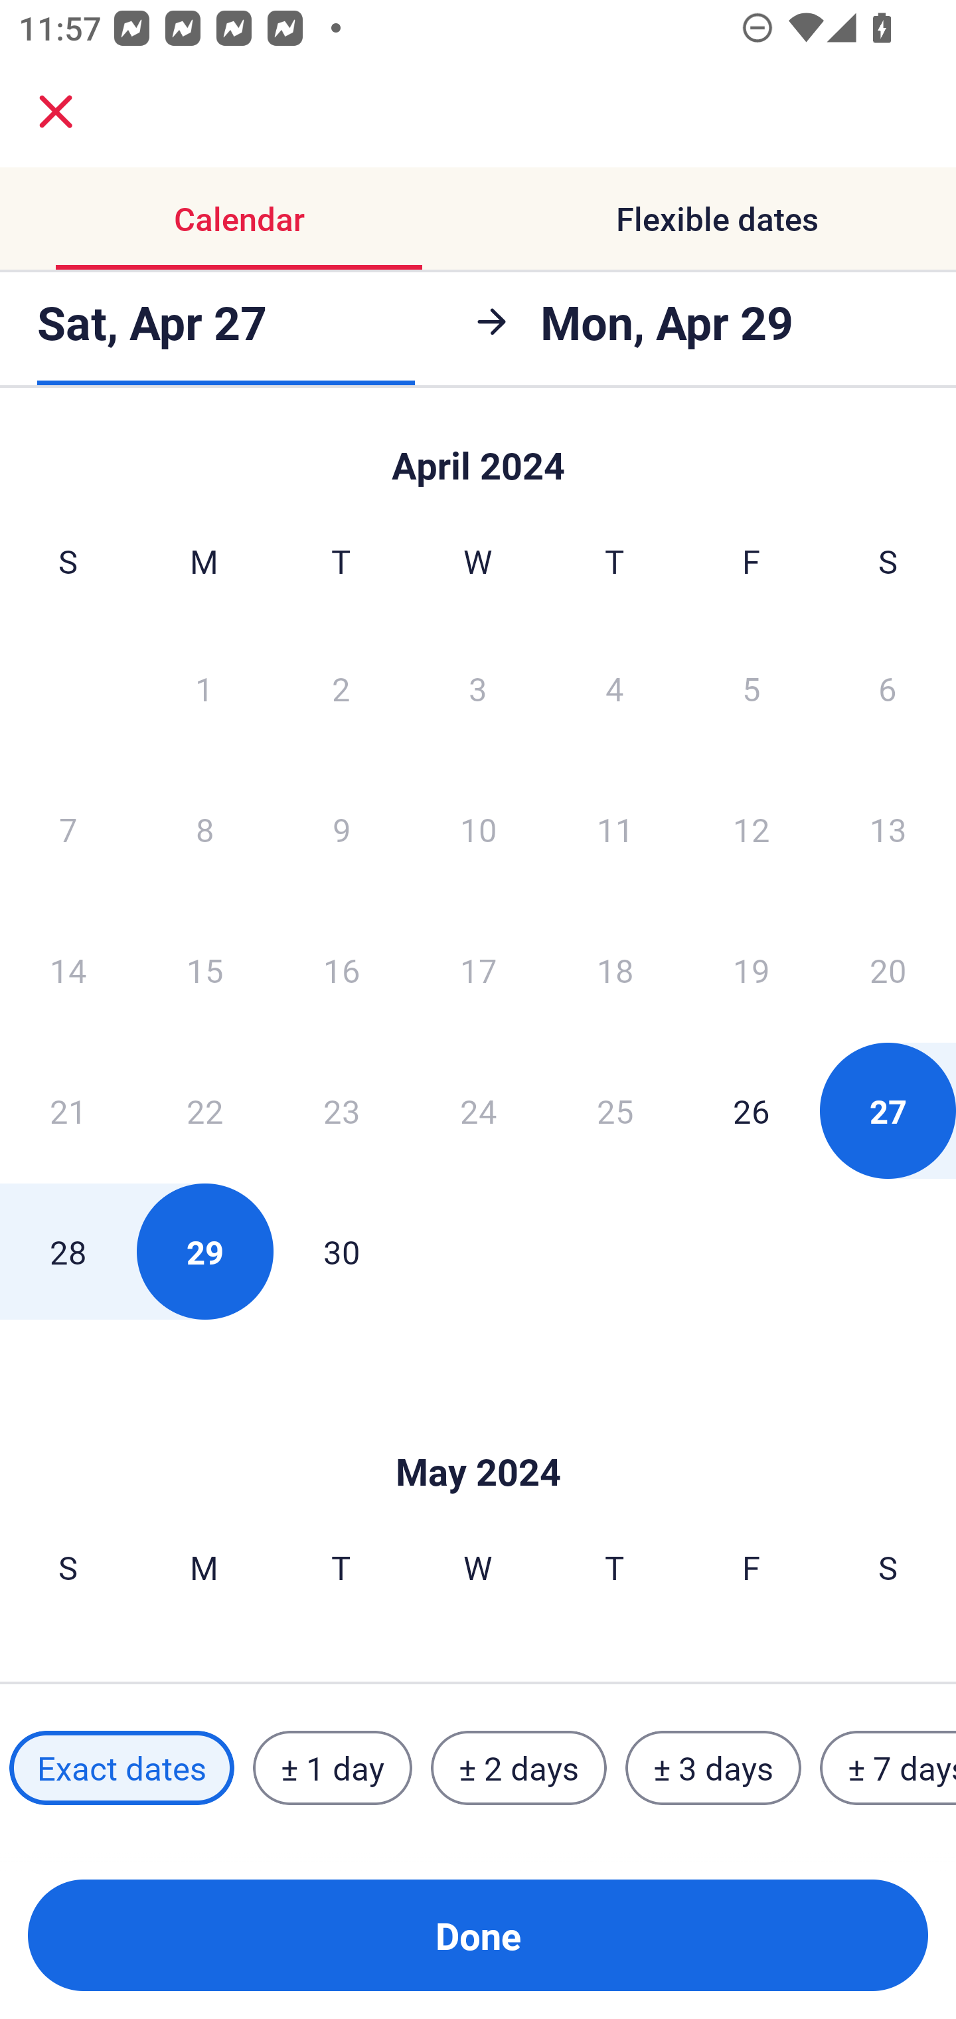 The width and height of the screenshot is (956, 2019). I want to click on 15 Monday, April 15, 2024, so click(204, 970).